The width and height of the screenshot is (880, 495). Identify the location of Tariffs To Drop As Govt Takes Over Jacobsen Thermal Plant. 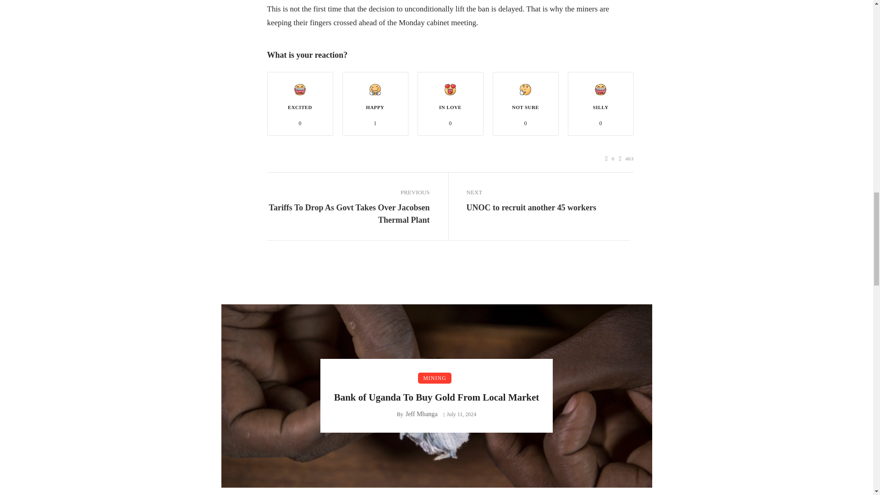
(347, 214).